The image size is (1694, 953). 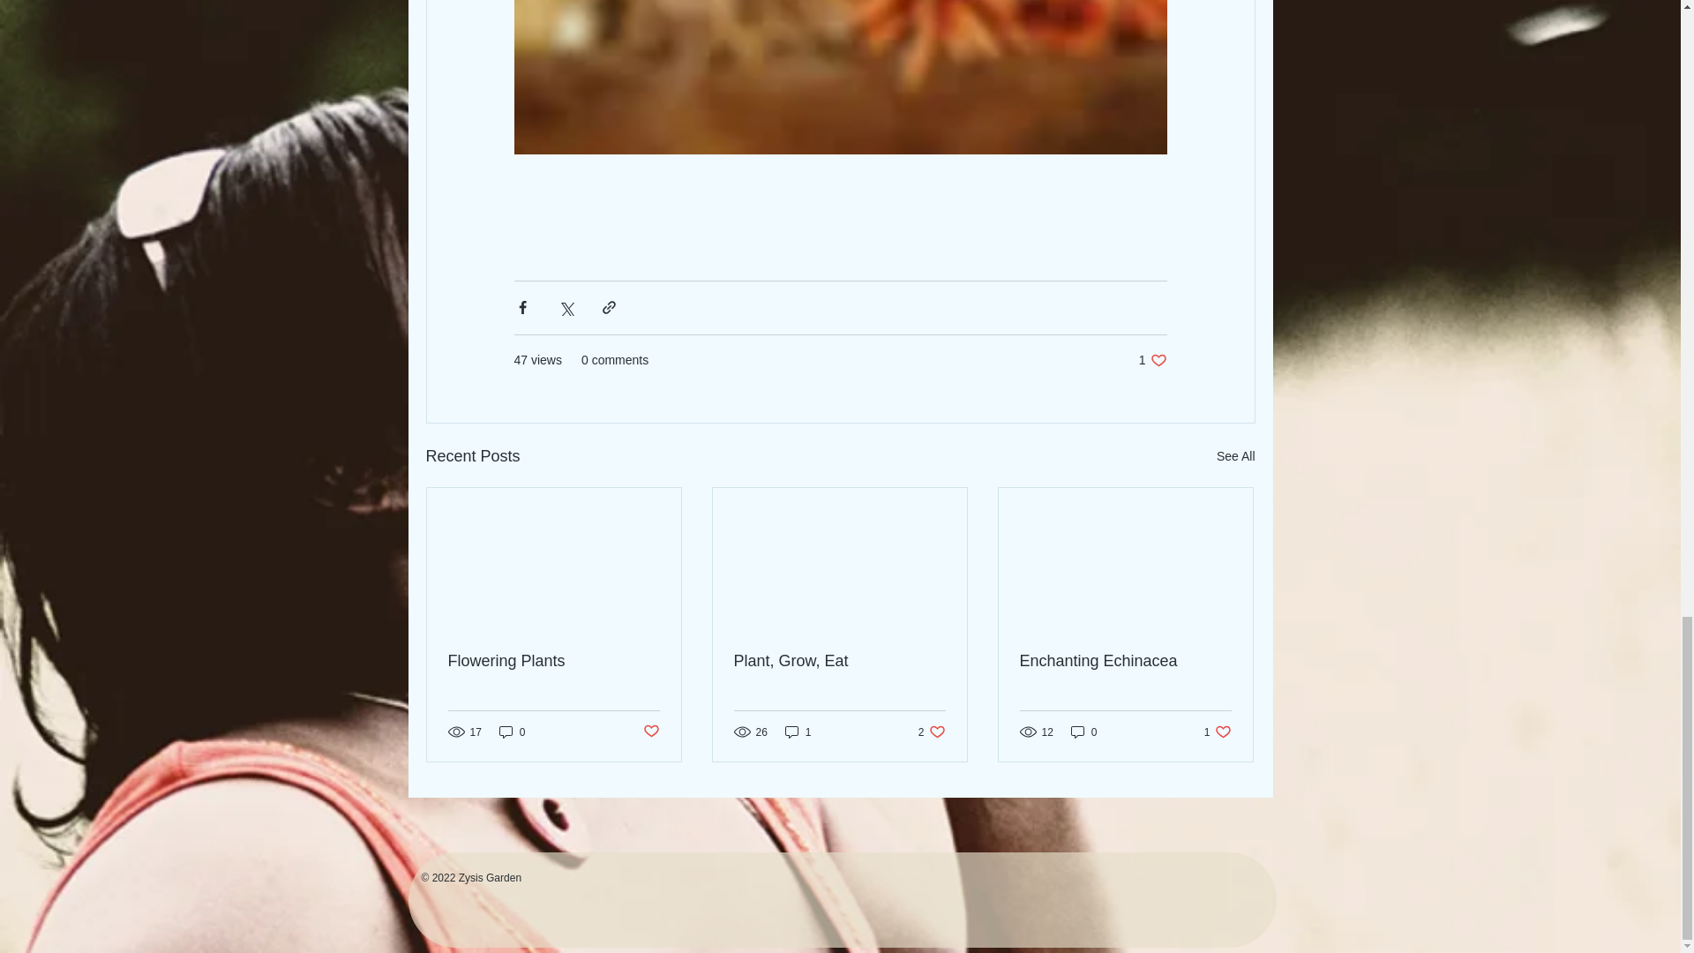 What do you see at coordinates (554, 661) in the screenshot?
I see `0` at bounding box center [554, 661].